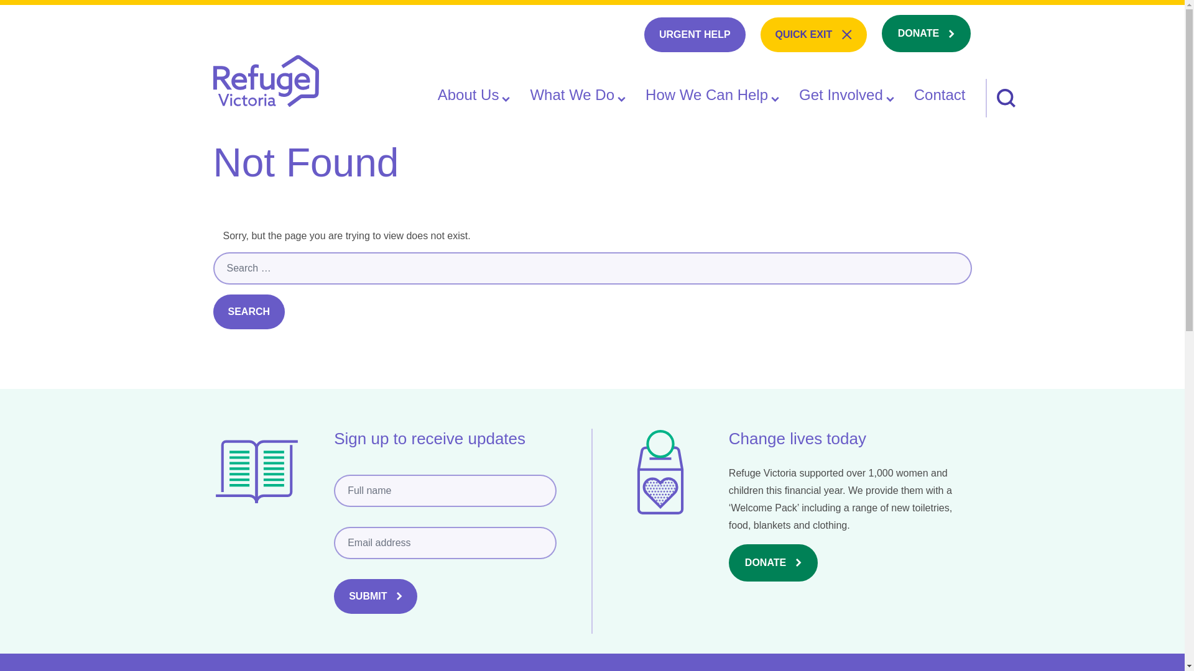  I want to click on Contact, so click(940, 96).